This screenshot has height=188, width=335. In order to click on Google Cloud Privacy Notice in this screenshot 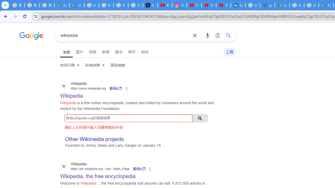, I will do `click(77, 5)`.